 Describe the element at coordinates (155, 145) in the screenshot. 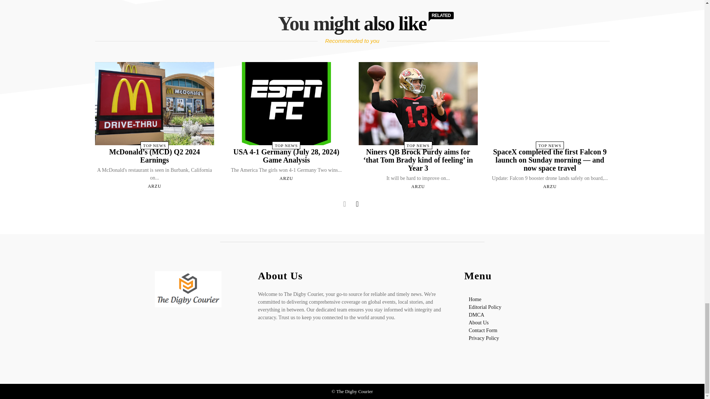

I see `TOP NEWS` at that location.